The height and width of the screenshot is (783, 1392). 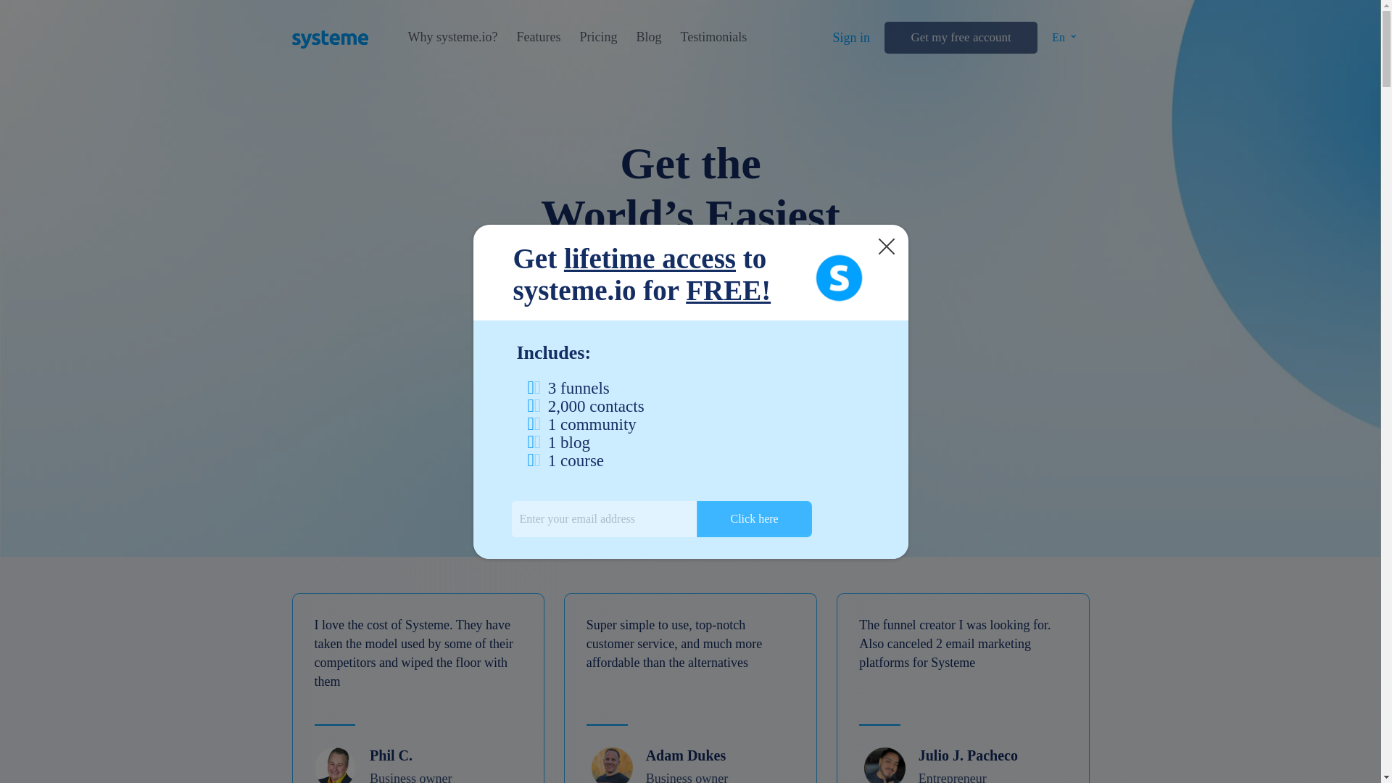 I want to click on Blog, so click(x=648, y=37).